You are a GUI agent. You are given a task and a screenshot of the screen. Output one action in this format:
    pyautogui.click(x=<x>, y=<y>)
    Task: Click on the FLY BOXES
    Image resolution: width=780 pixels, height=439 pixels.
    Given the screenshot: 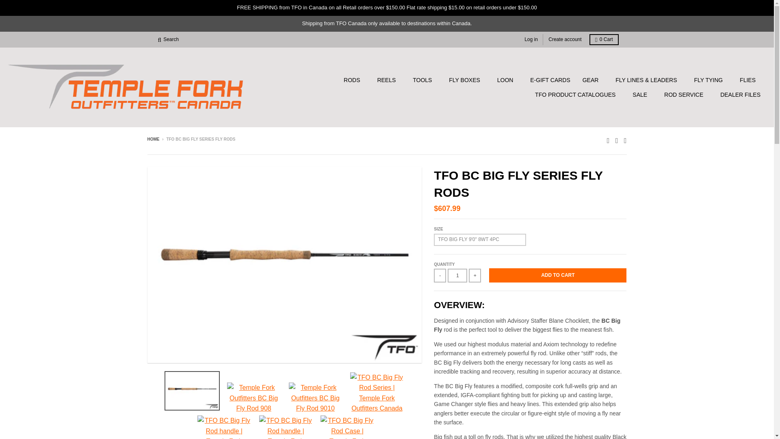 What is the action you would take?
    pyautogui.click(x=467, y=80)
    